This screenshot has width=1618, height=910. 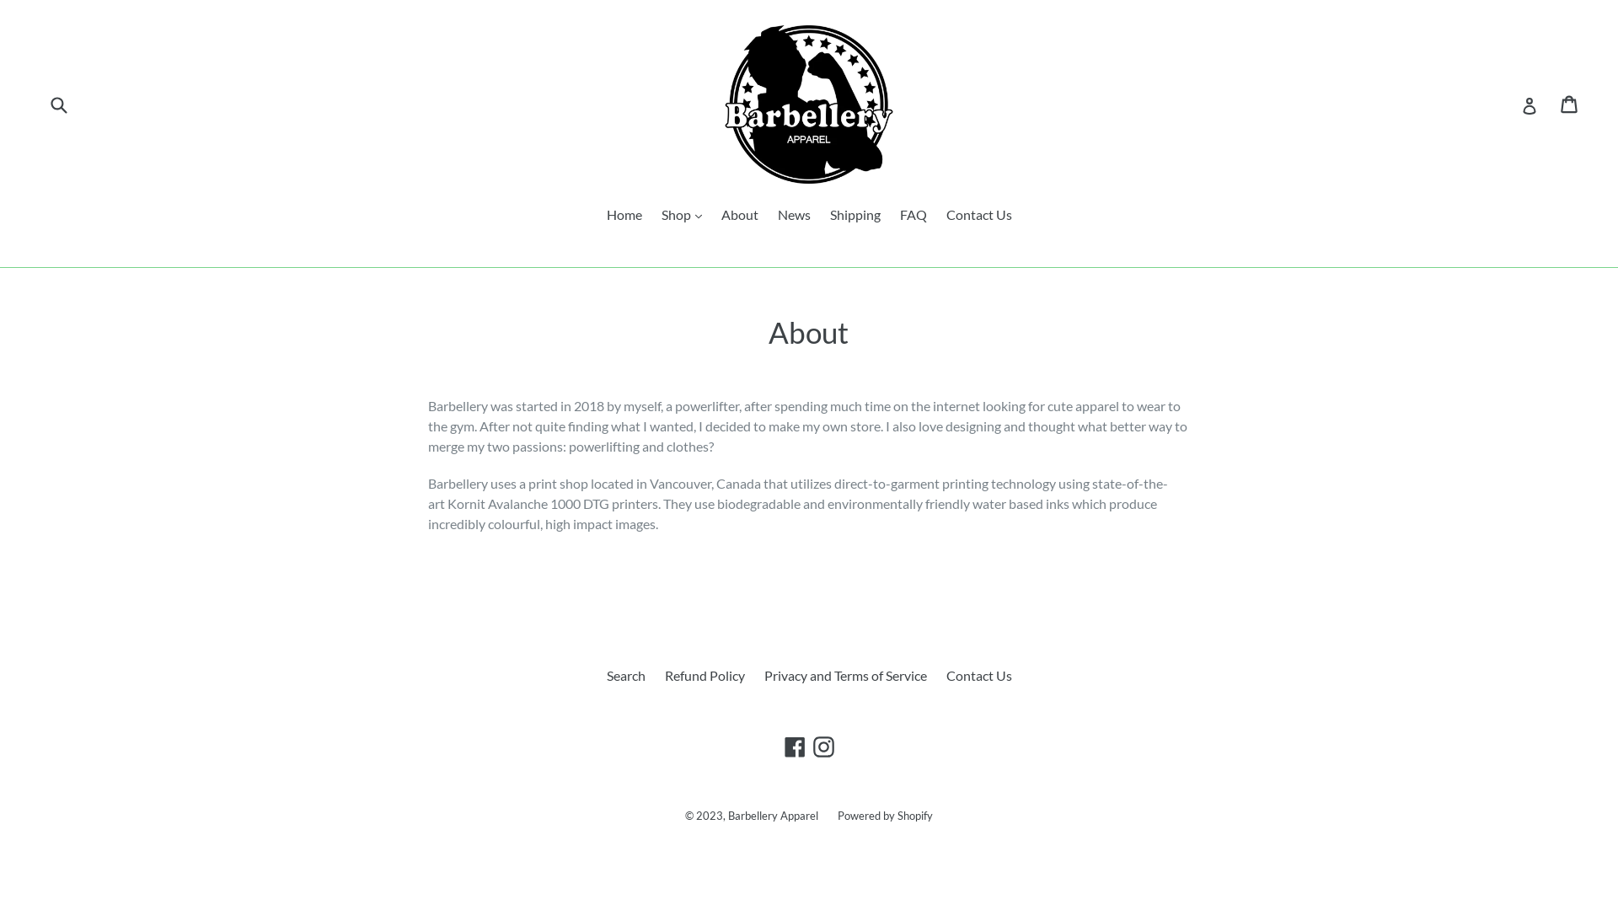 What do you see at coordinates (885, 815) in the screenshot?
I see `Powered by Shopify` at bounding box center [885, 815].